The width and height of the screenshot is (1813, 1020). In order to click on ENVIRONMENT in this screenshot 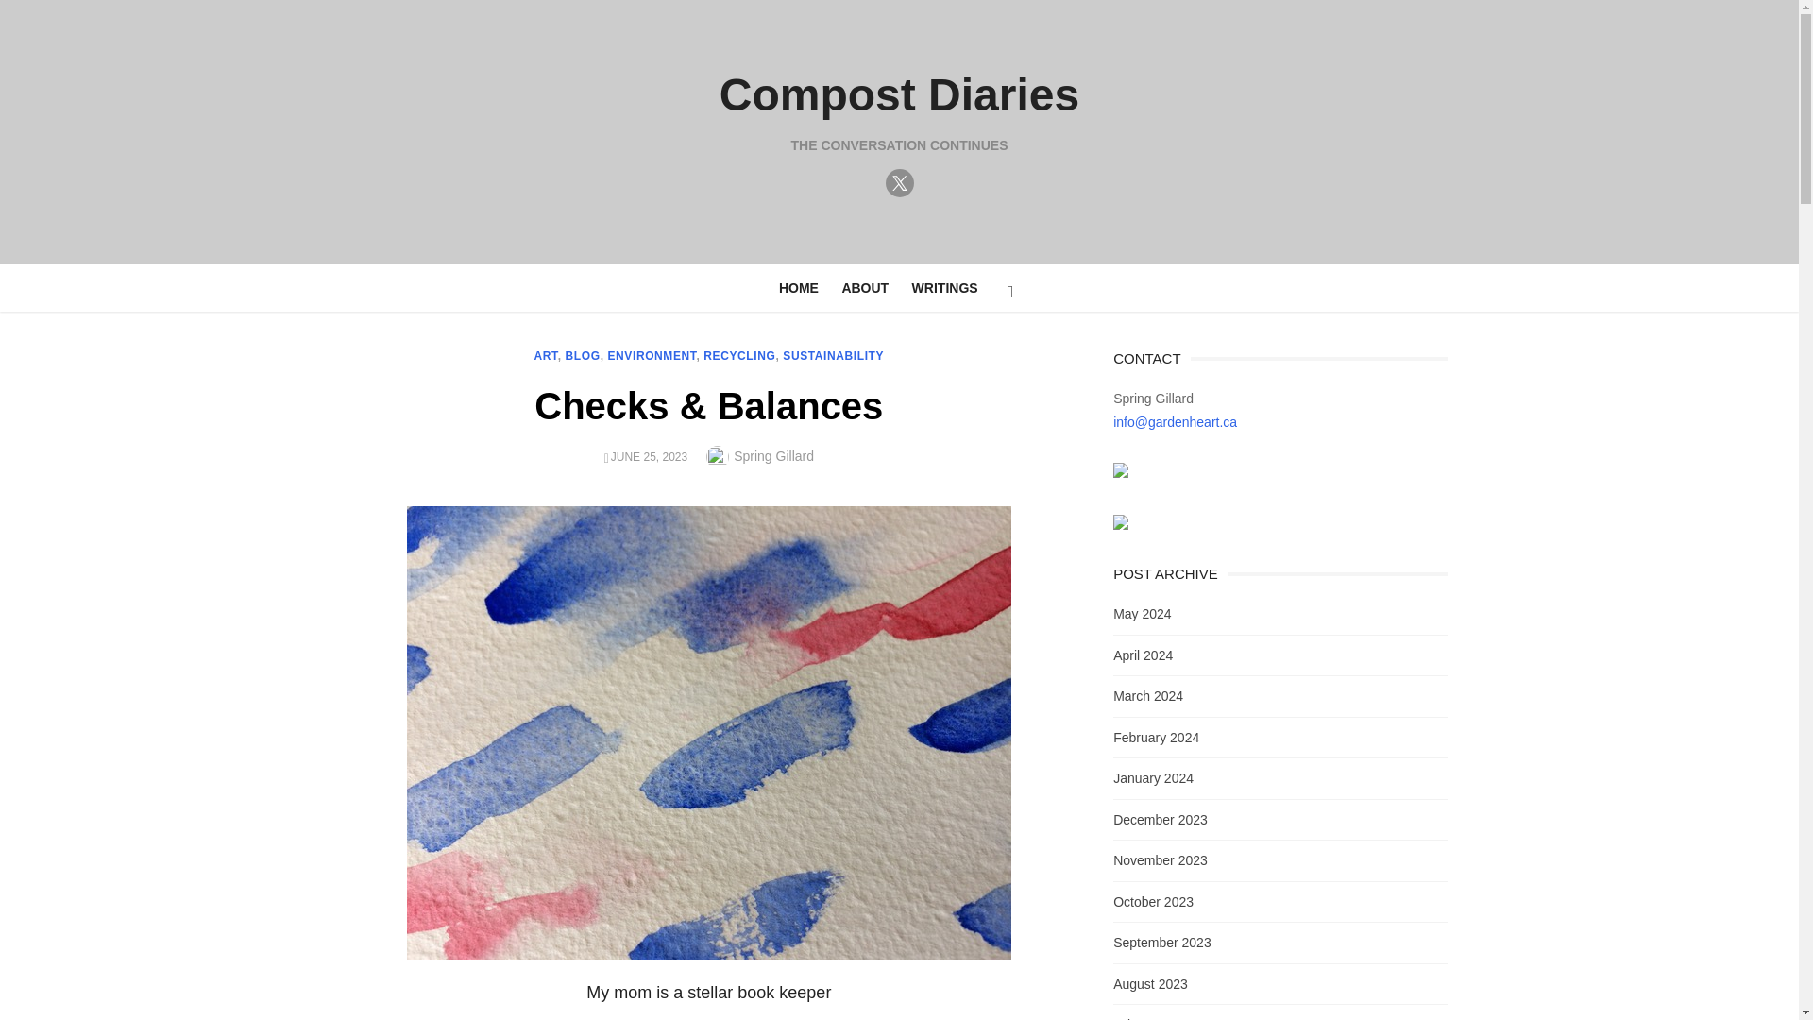, I will do `click(652, 356)`.